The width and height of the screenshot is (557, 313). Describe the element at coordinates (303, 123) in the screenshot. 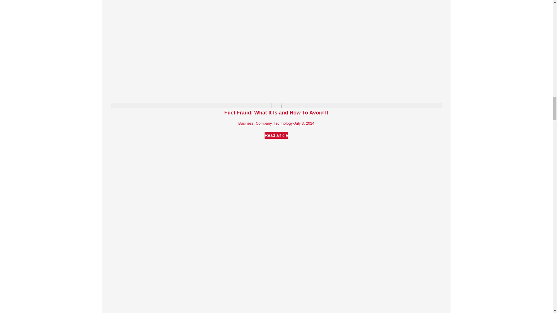

I see `2:39 pm` at that location.